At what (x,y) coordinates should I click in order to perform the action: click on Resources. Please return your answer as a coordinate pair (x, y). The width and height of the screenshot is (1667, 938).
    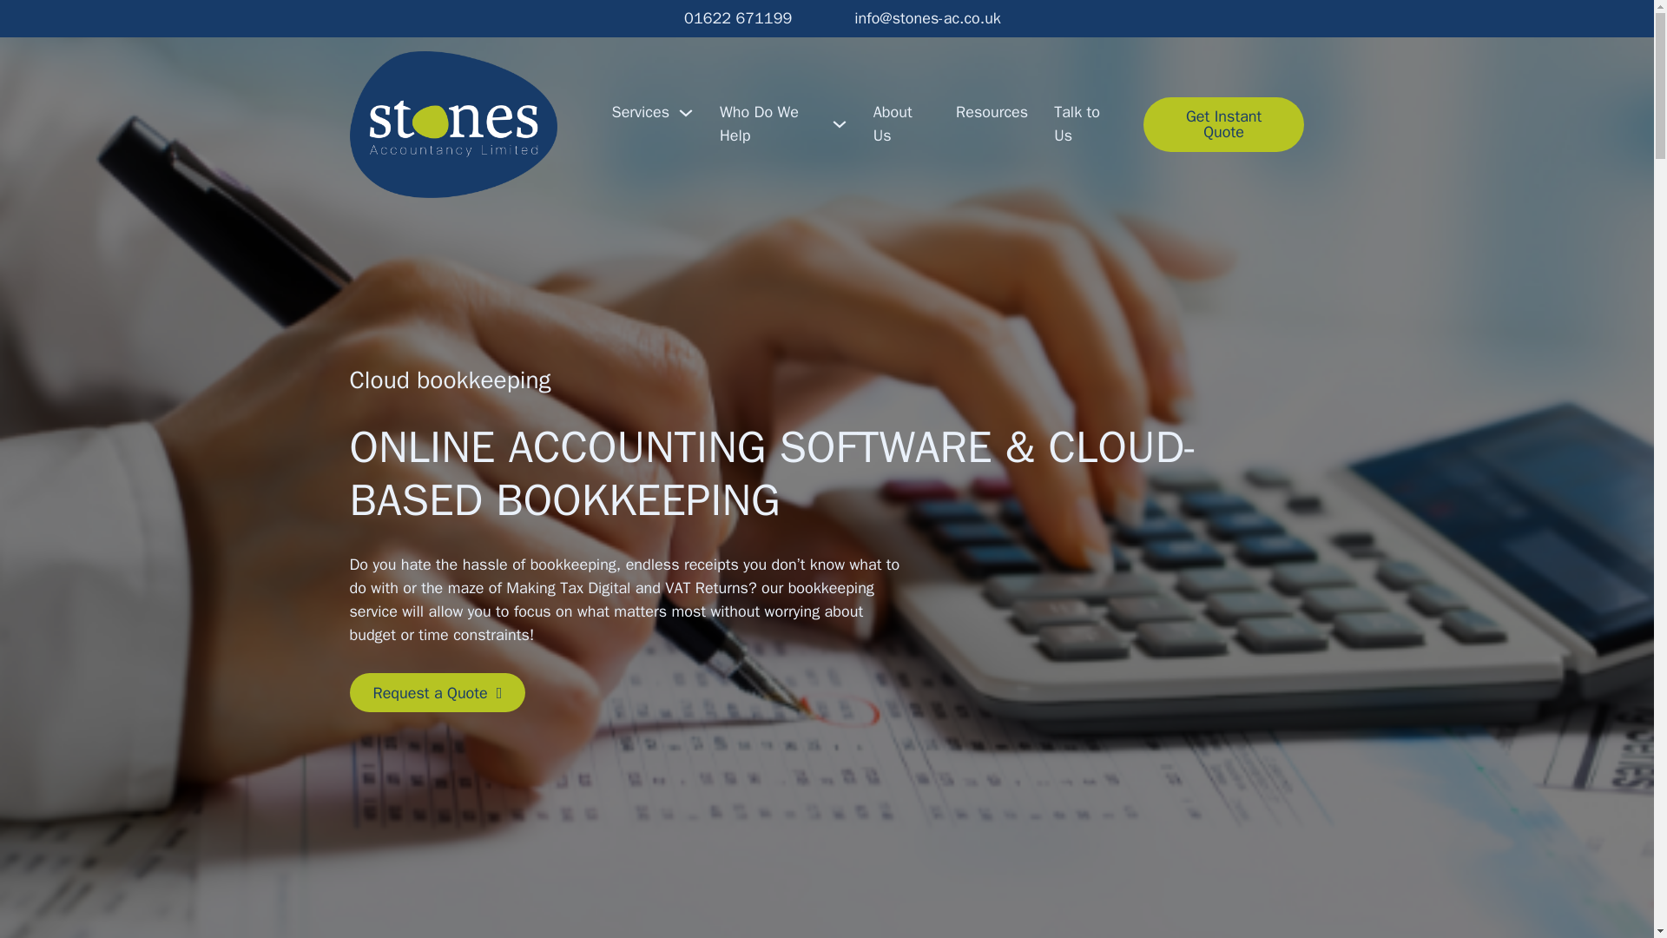
    Looking at the image, I should click on (992, 111).